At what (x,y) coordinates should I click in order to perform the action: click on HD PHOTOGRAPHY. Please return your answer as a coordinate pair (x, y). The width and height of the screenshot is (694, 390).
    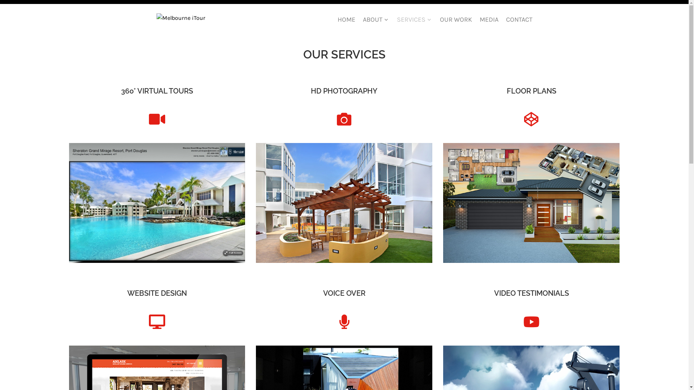
    Looking at the image, I should click on (344, 91).